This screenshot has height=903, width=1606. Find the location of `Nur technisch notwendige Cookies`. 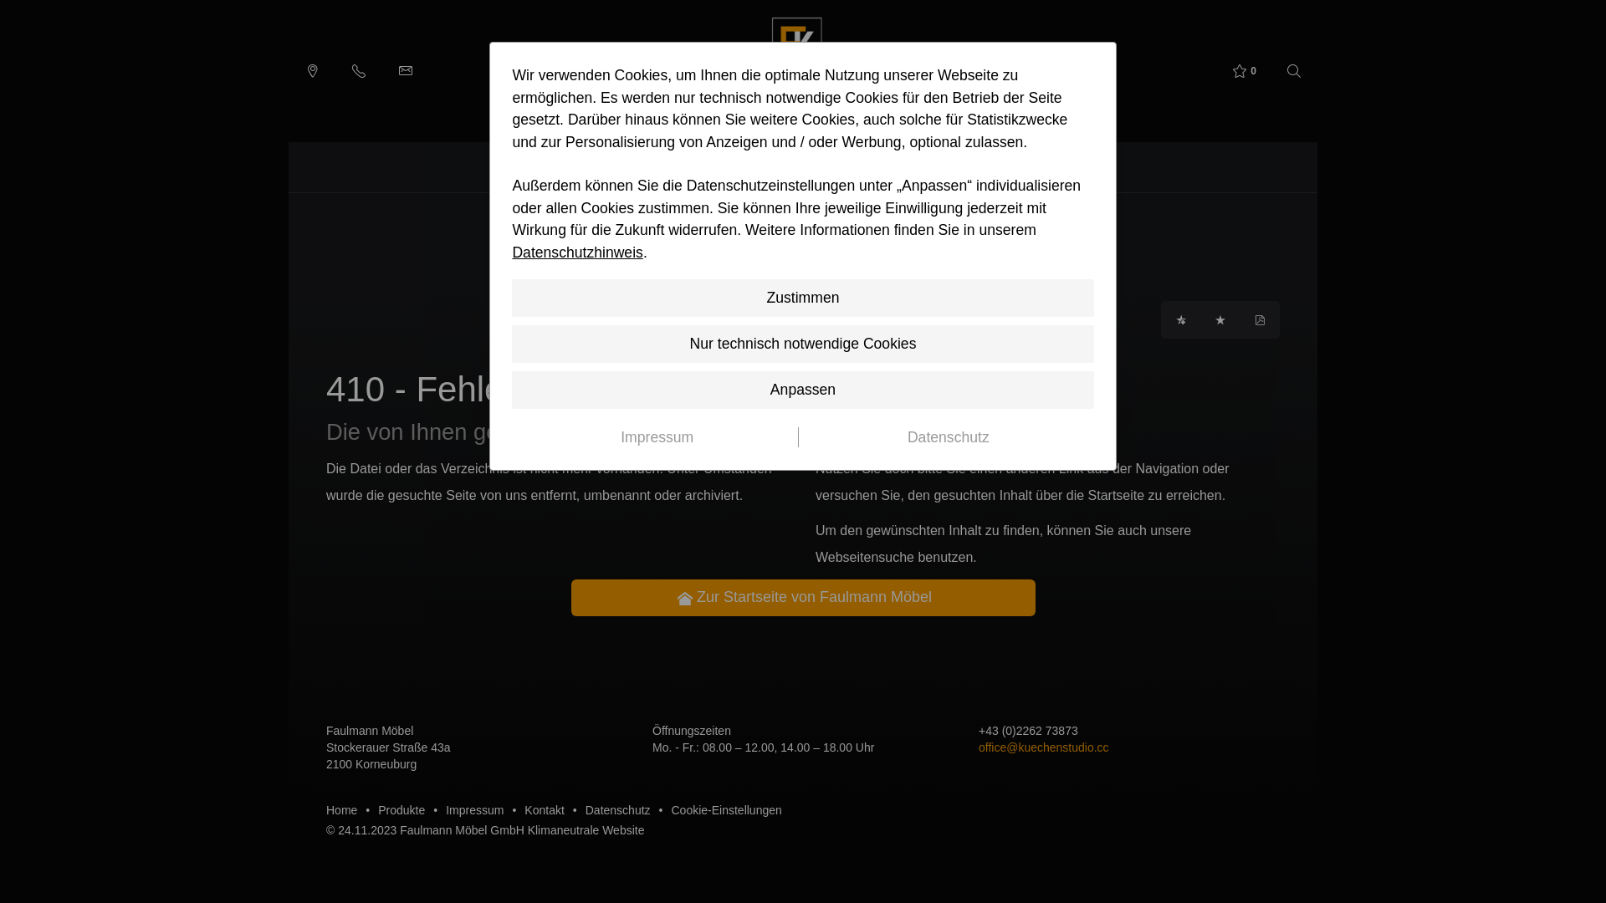

Nur technisch notwendige Cookies is located at coordinates (803, 344).